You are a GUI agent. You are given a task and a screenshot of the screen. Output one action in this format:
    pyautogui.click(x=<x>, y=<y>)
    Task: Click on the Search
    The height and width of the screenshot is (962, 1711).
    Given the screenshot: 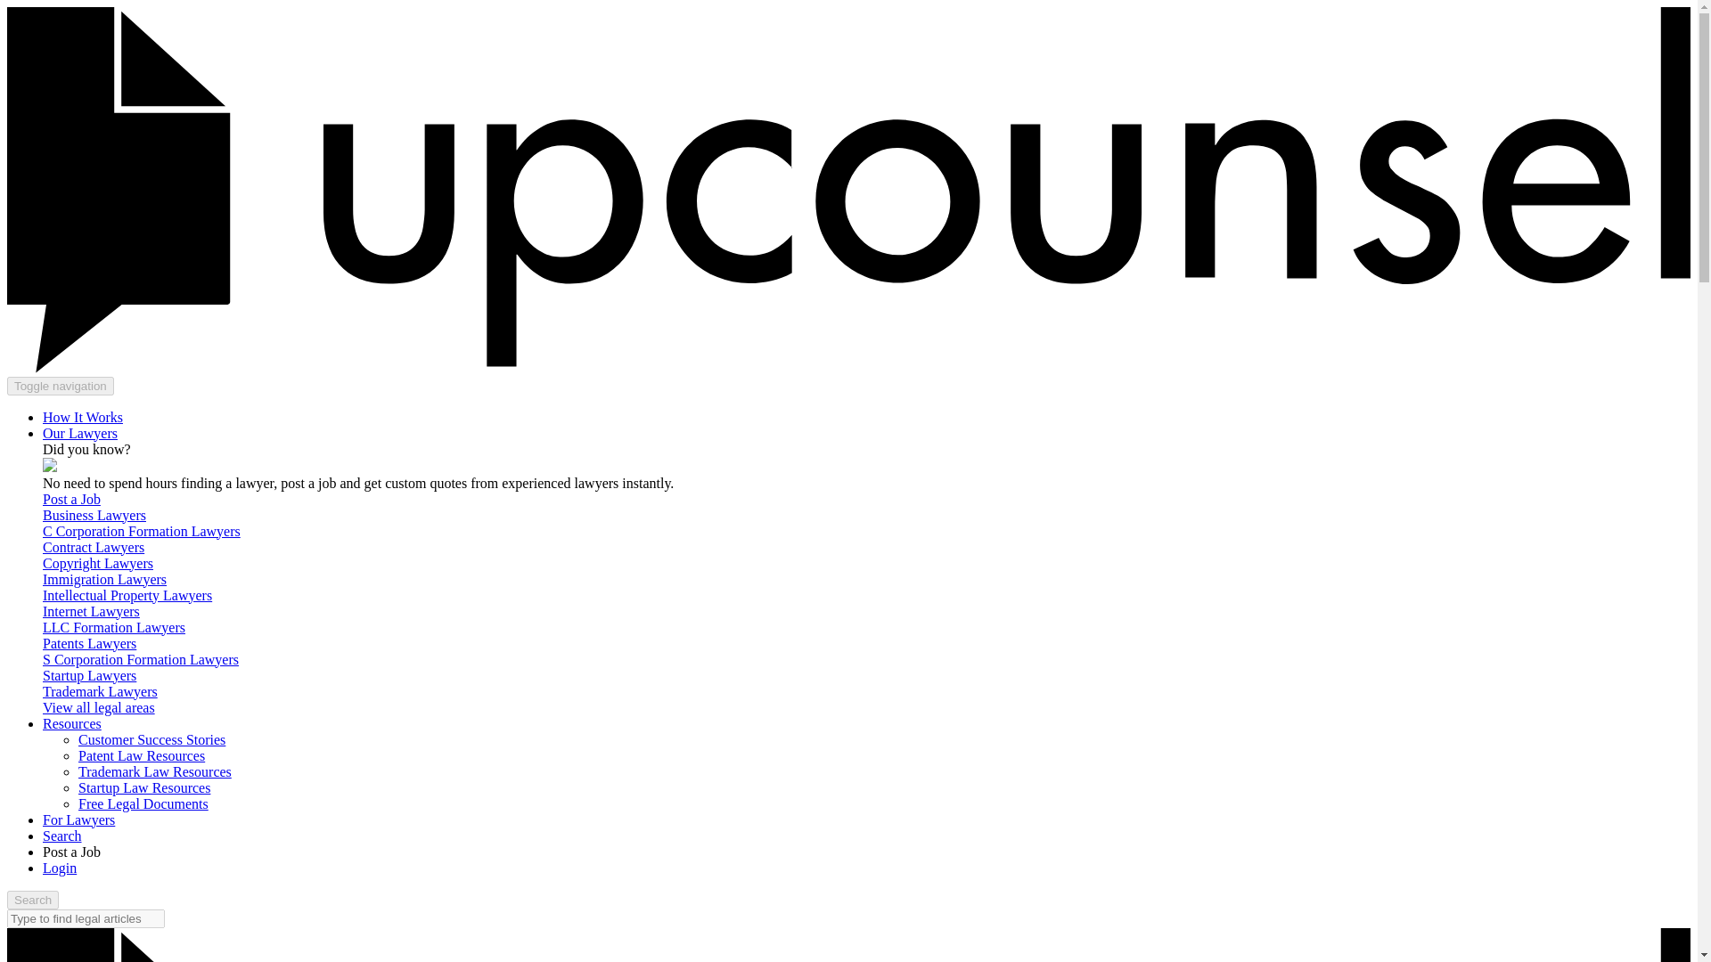 What is the action you would take?
    pyautogui.click(x=62, y=836)
    